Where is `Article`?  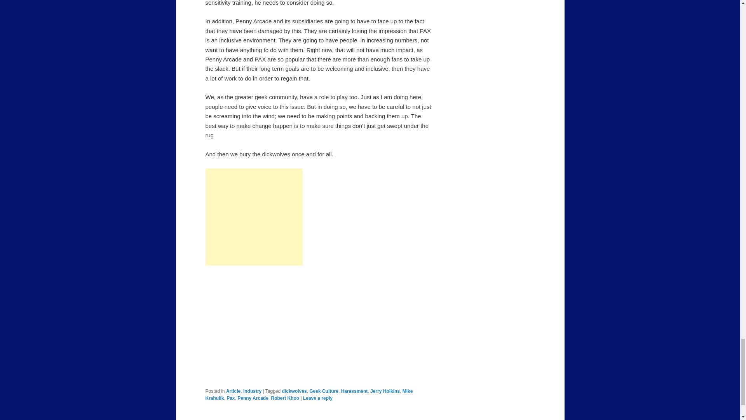
Article is located at coordinates (233, 391).